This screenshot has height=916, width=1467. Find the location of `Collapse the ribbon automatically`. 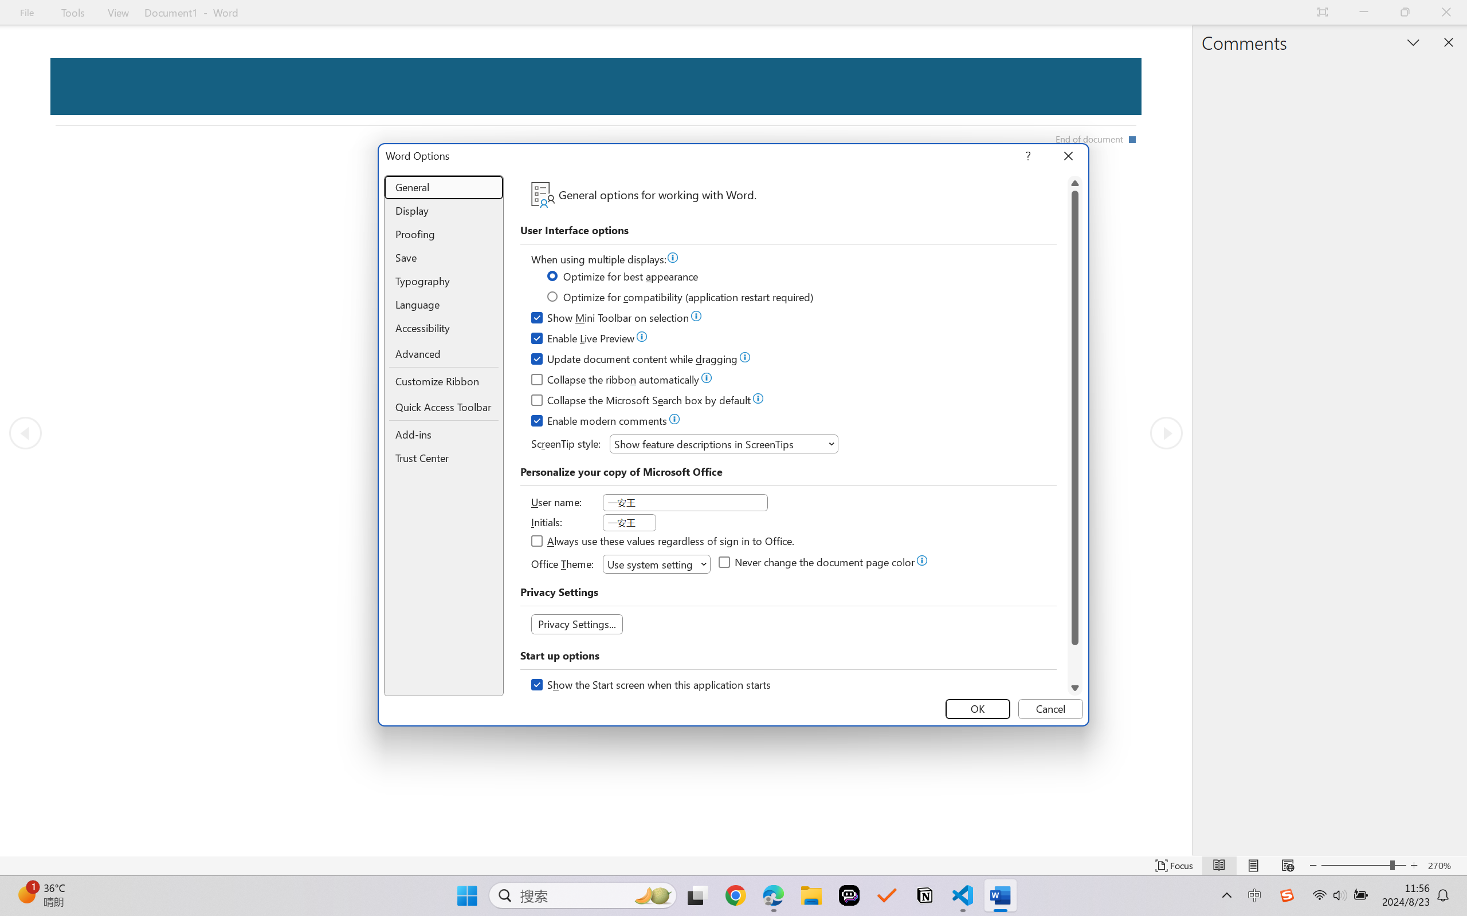

Collapse the ribbon automatically is located at coordinates (615, 381).